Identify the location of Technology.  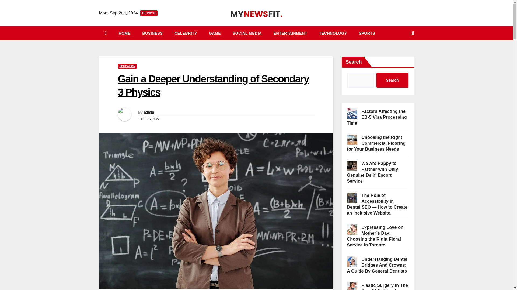
(333, 33).